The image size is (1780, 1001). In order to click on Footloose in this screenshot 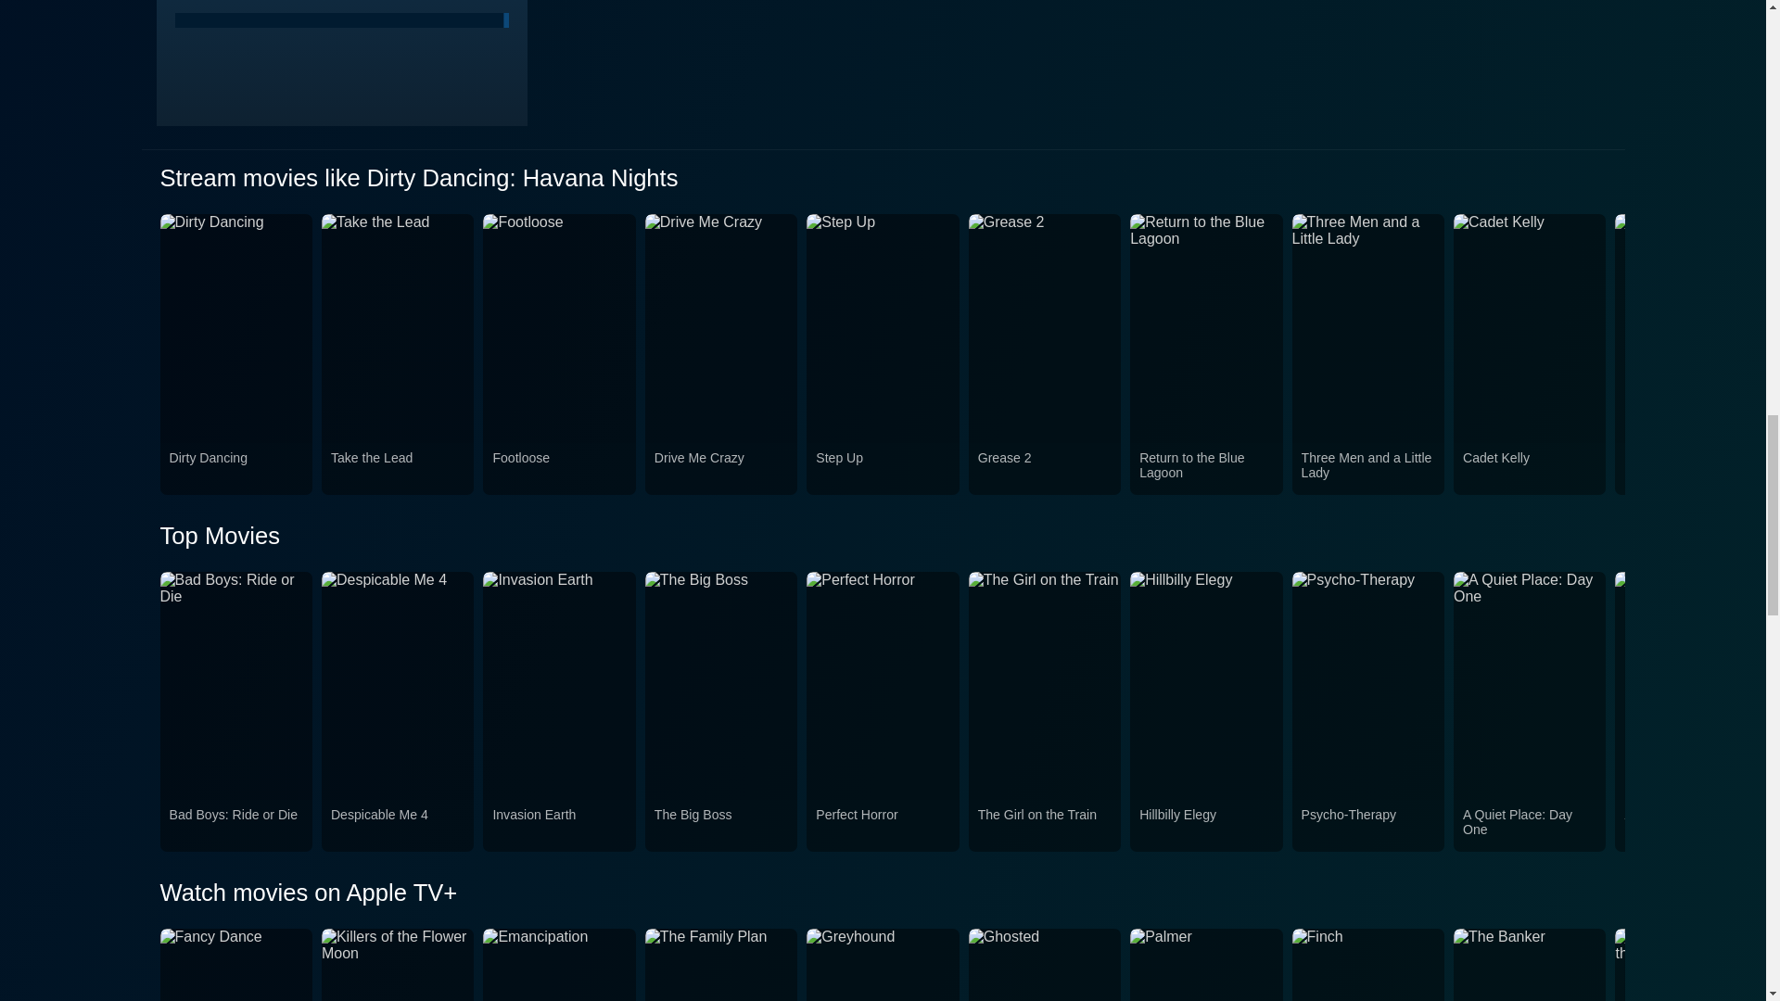, I will do `click(559, 469)`.